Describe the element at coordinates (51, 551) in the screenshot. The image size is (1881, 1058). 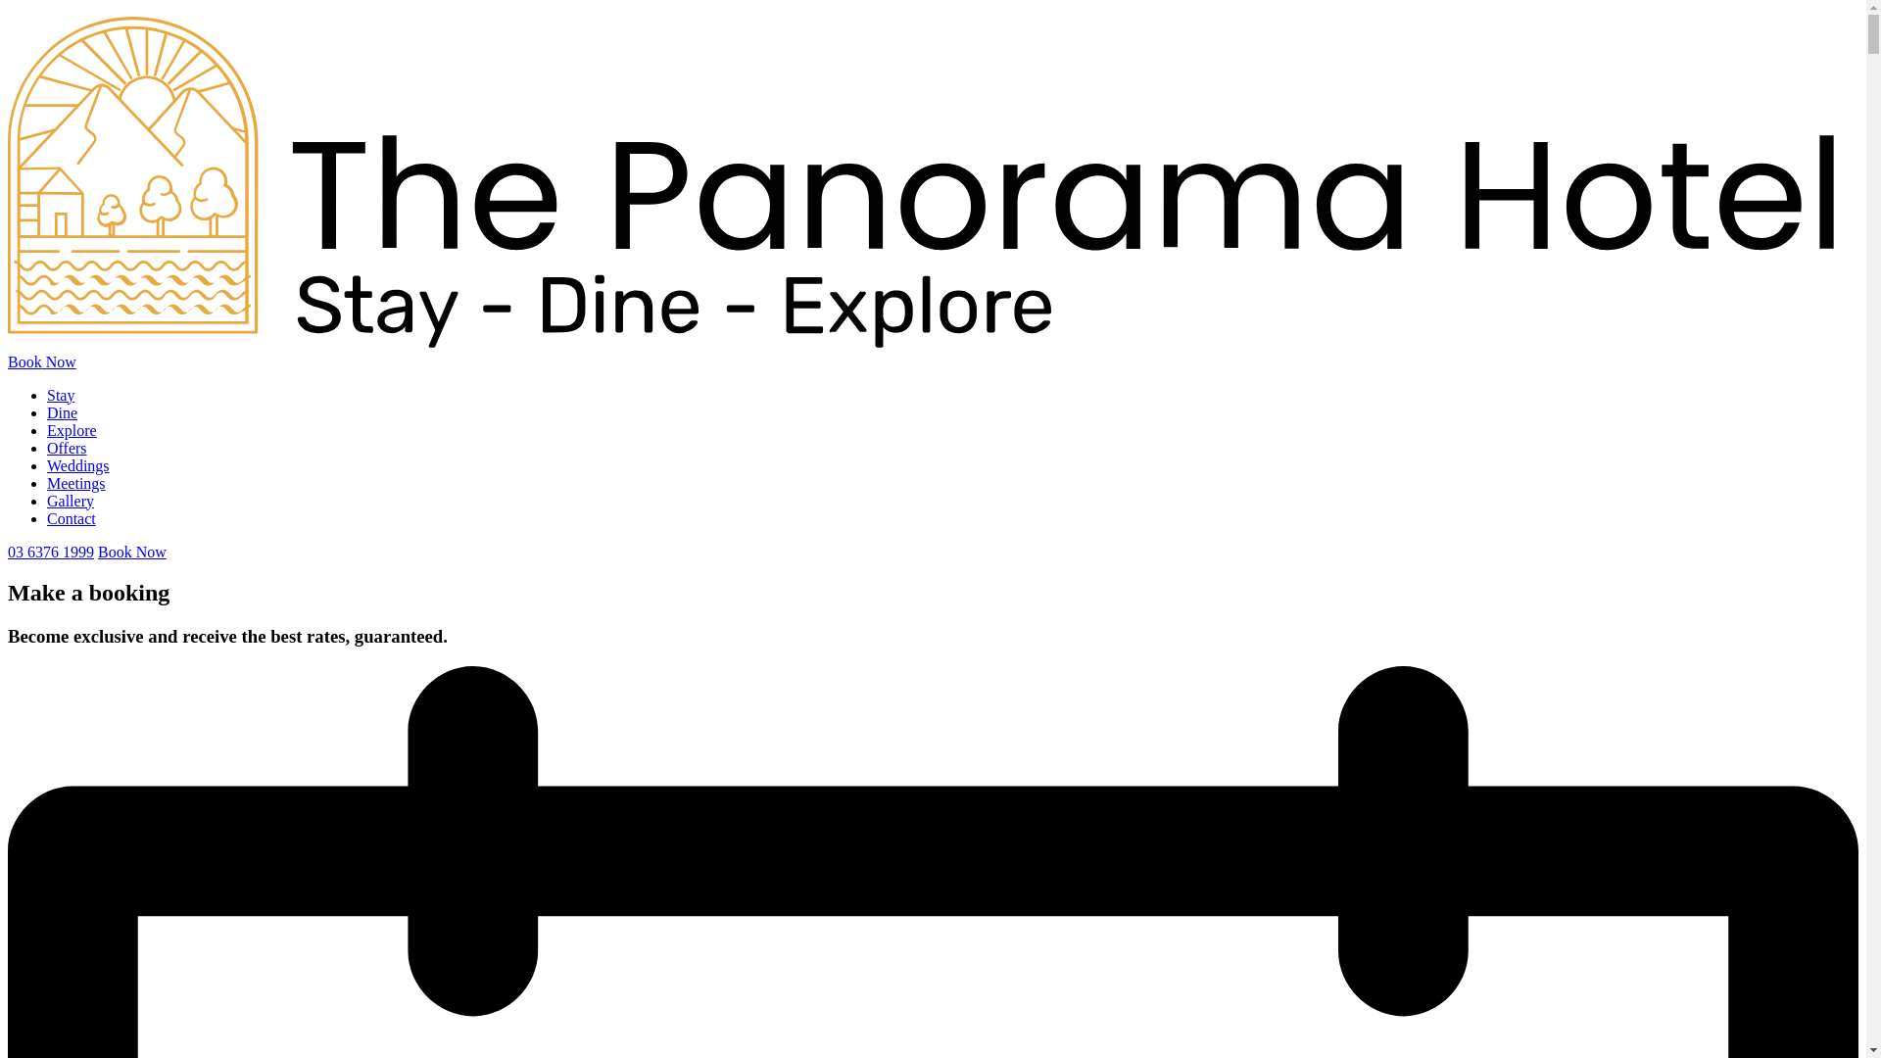
I see `03 6376 1999` at that location.